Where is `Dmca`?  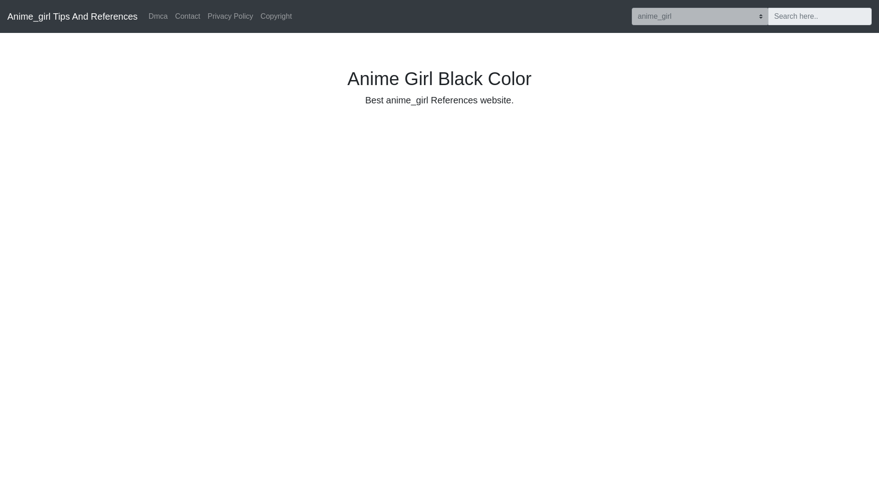
Dmca is located at coordinates (158, 16).